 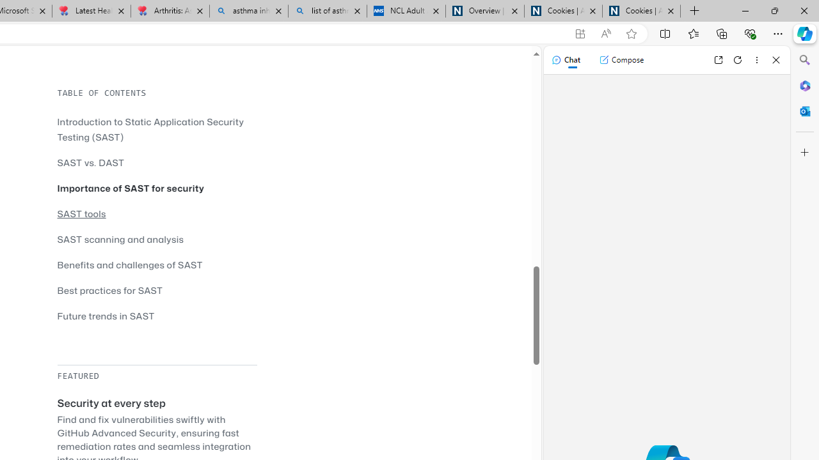 What do you see at coordinates (91, 162) in the screenshot?
I see `SAST vs. DAST` at bounding box center [91, 162].